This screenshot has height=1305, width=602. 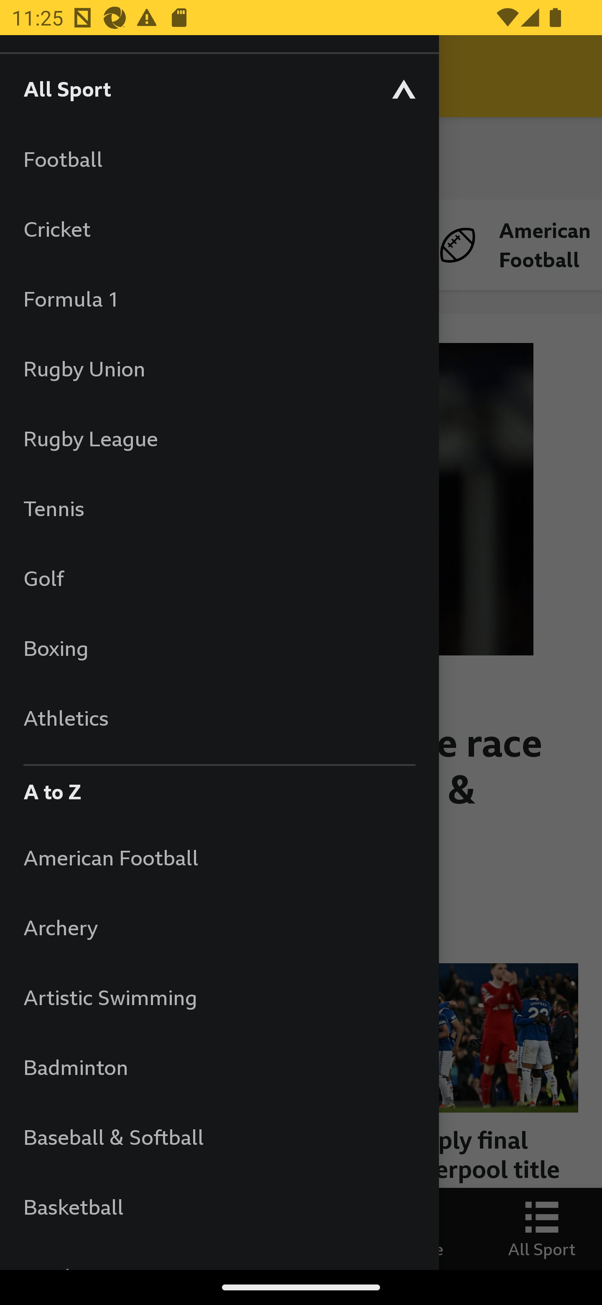 I want to click on Artistic Swimming, so click(x=219, y=997).